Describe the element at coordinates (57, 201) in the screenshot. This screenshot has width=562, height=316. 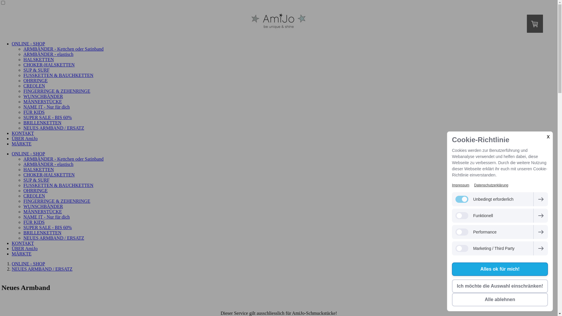
I see `FINGERRINGE & ZEHENRINGE` at that location.